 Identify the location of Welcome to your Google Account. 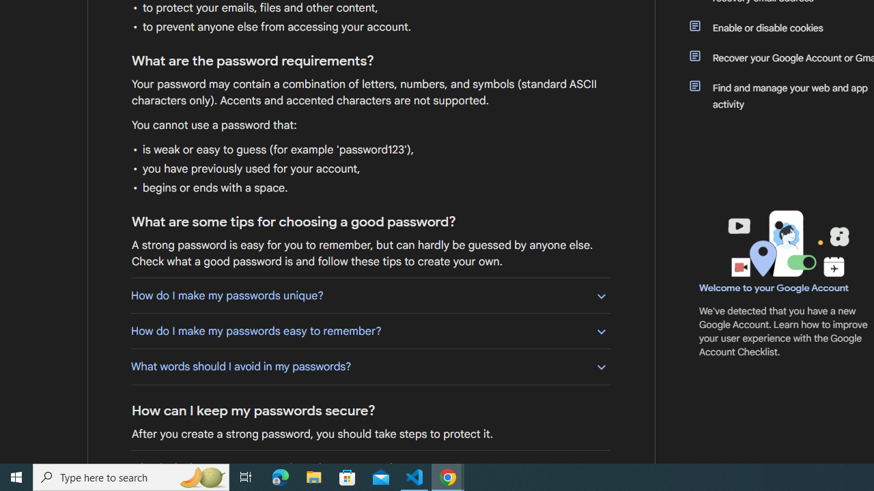
(774, 288).